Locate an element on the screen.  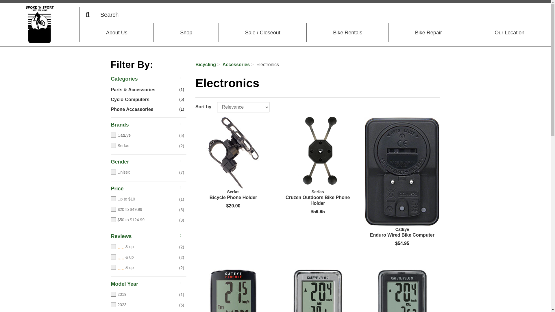
CatEye Enduro Wired Bike Computer is located at coordinates (402, 232).